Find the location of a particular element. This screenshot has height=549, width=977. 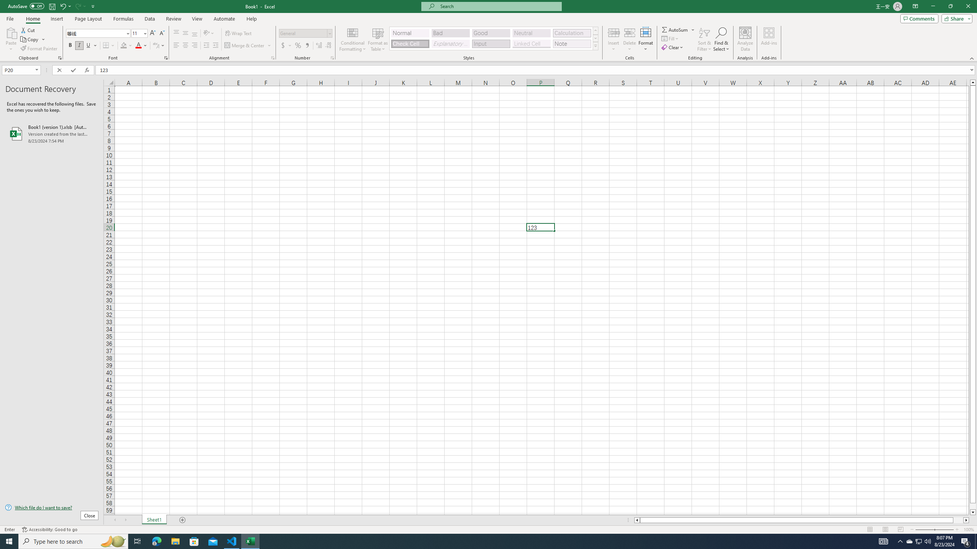

Neutral is located at coordinates (531, 33).